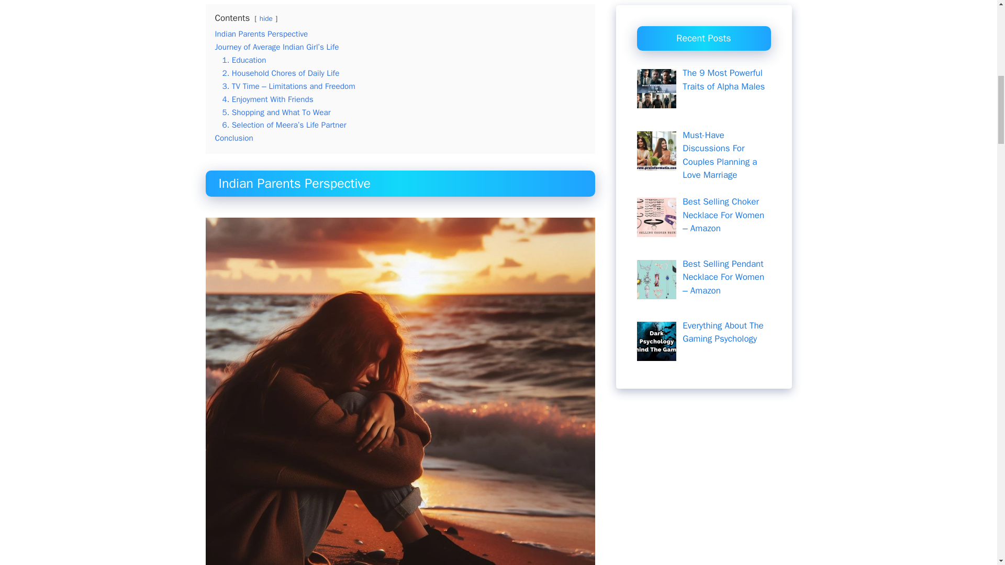  What do you see at coordinates (233, 138) in the screenshot?
I see `Conclusion` at bounding box center [233, 138].